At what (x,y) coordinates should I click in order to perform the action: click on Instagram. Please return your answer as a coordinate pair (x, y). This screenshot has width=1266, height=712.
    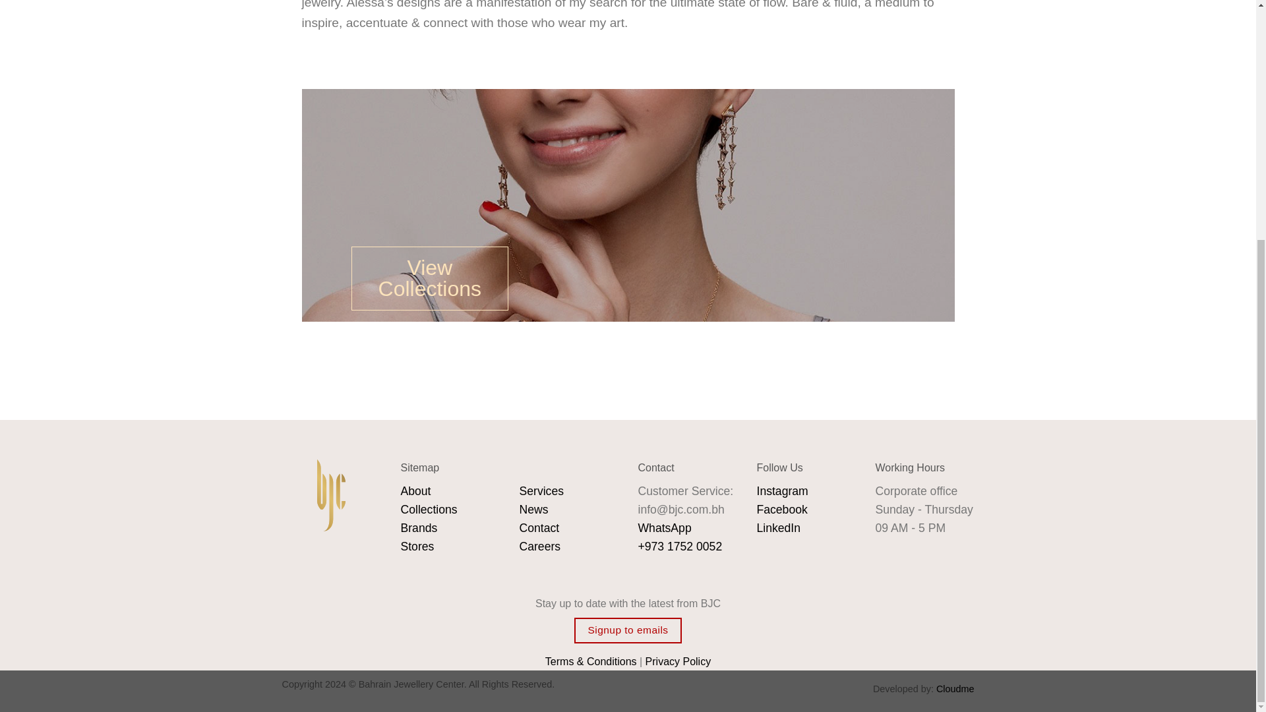
    Looking at the image, I should click on (783, 490).